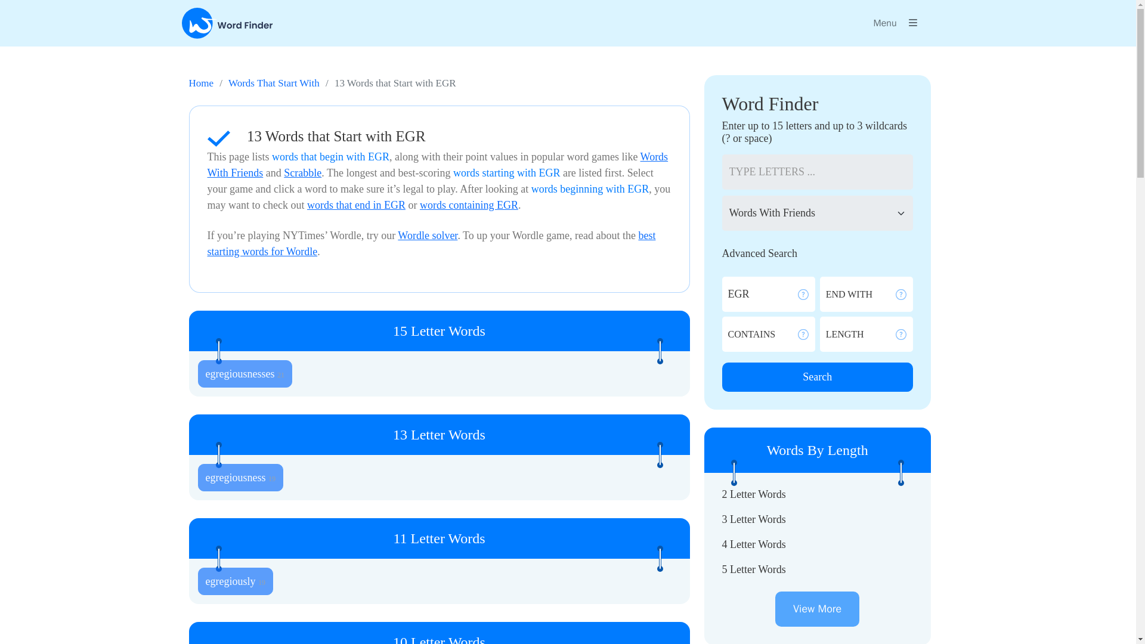 This screenshot has height=644, width=1145. Describe the element at coordinates (762, 294) in the screenshot. I see `egr` at that location.